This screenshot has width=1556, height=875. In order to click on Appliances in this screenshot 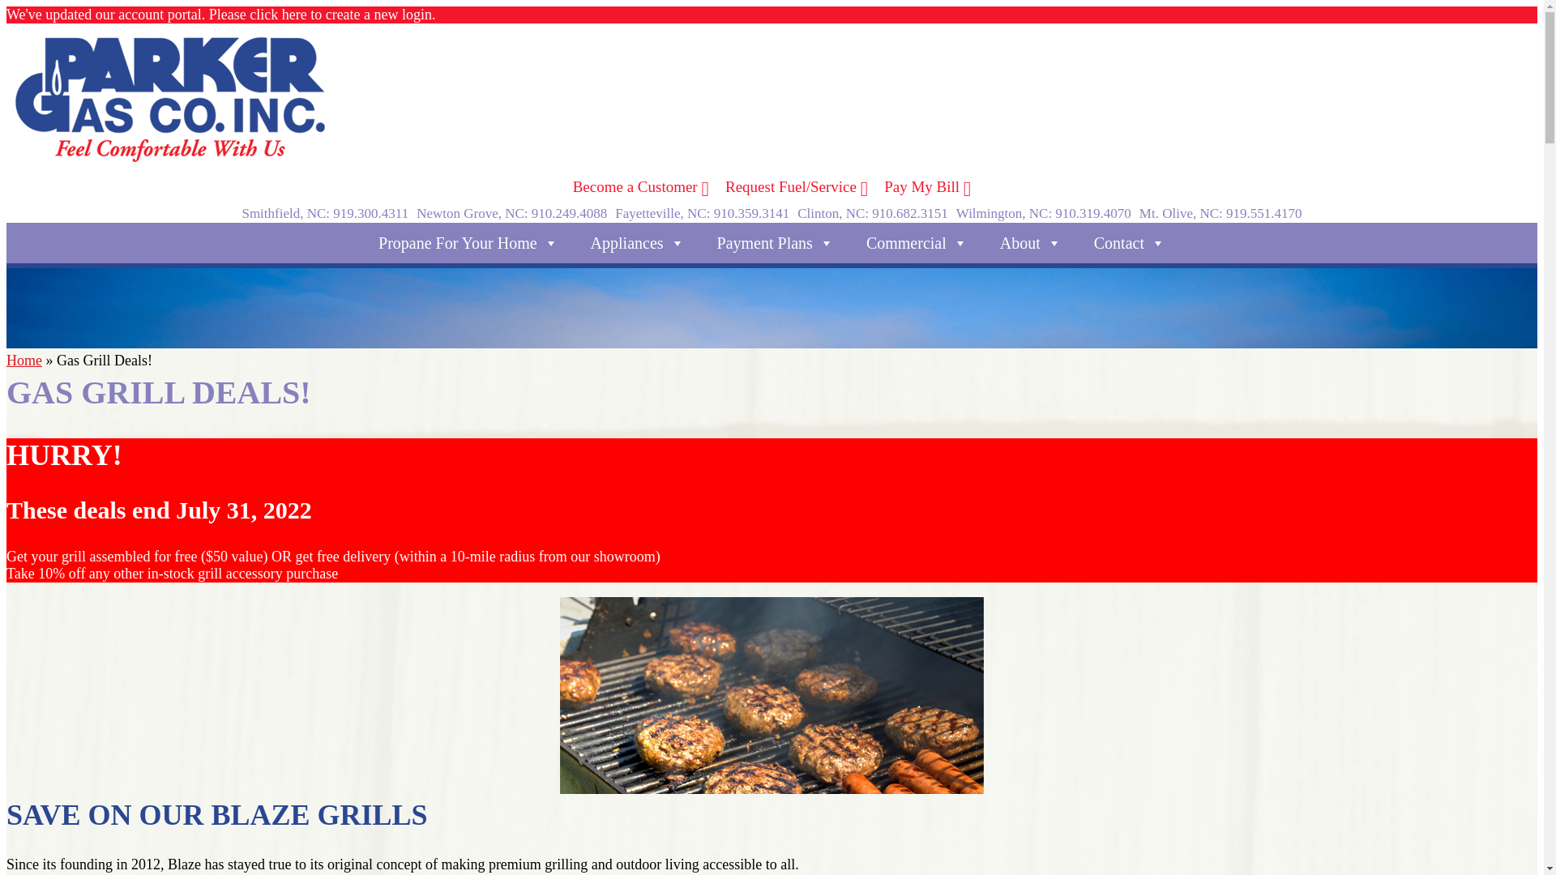, I will do `click(637, 243)`.